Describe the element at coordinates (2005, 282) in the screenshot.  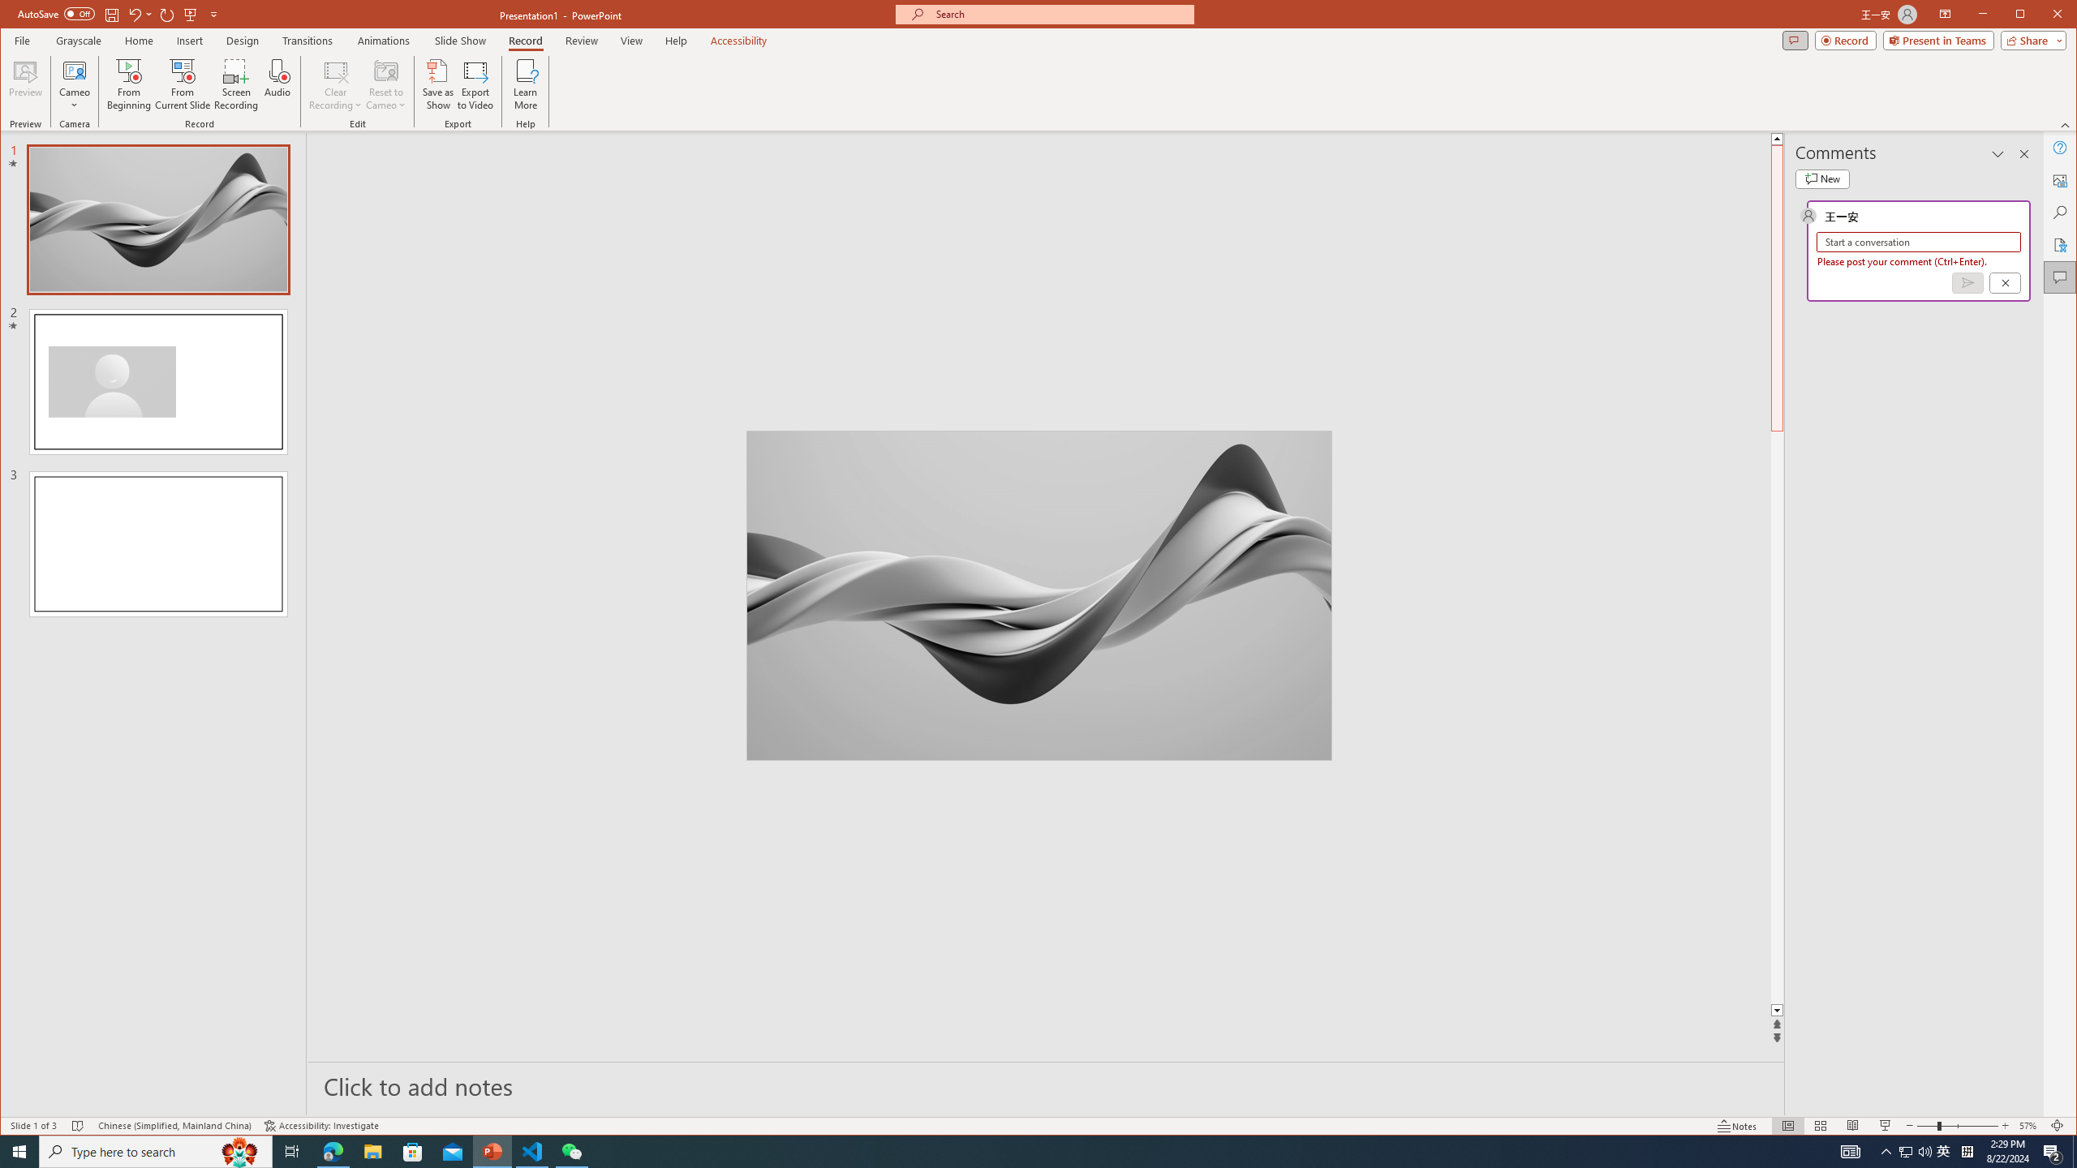
I see `Cancel` at that location.